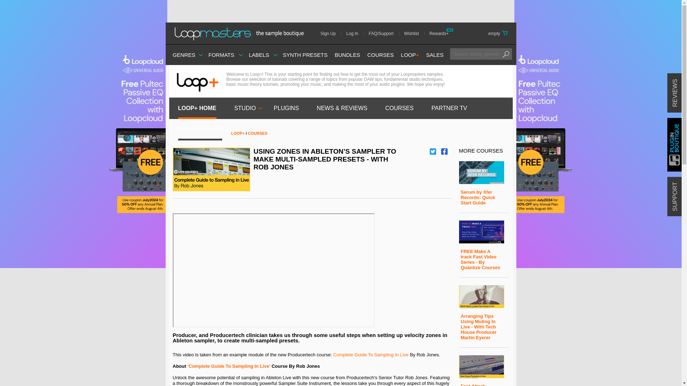  What do you see at coordinates (384, 34) in the screenshot?
I see `Support and frequently questioned answers` at bounding box center [384, 34].